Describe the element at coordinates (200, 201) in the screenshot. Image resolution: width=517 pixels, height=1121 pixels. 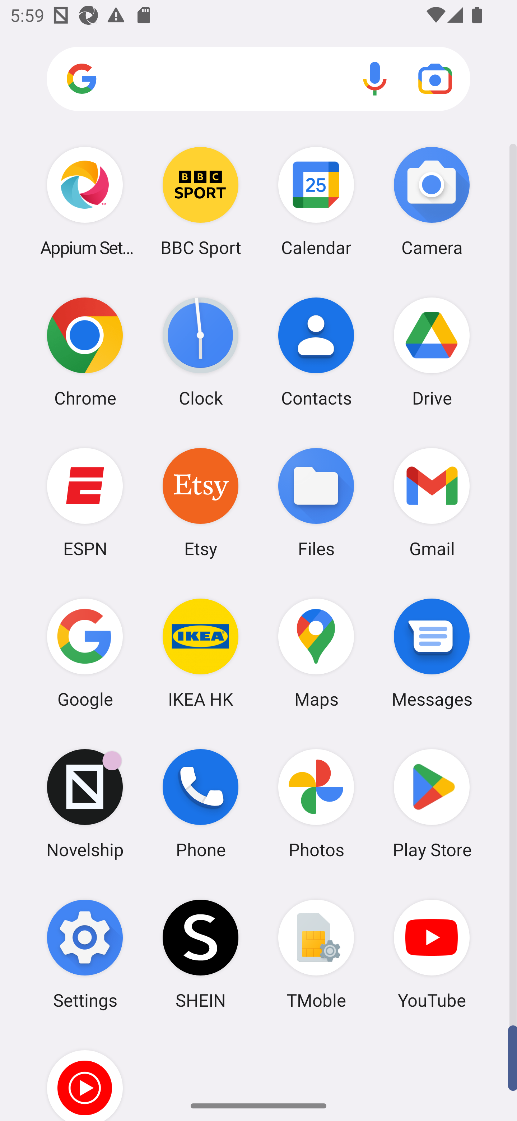
I see `BBC Sport` at that location.